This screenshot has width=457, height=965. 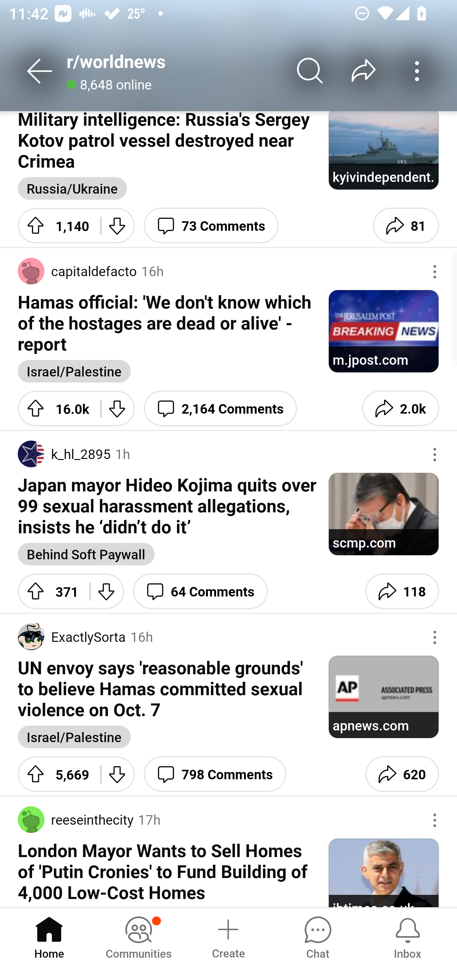 I want to click on Thumbnail image kyivindependent.com, so click(x=383, y=150).